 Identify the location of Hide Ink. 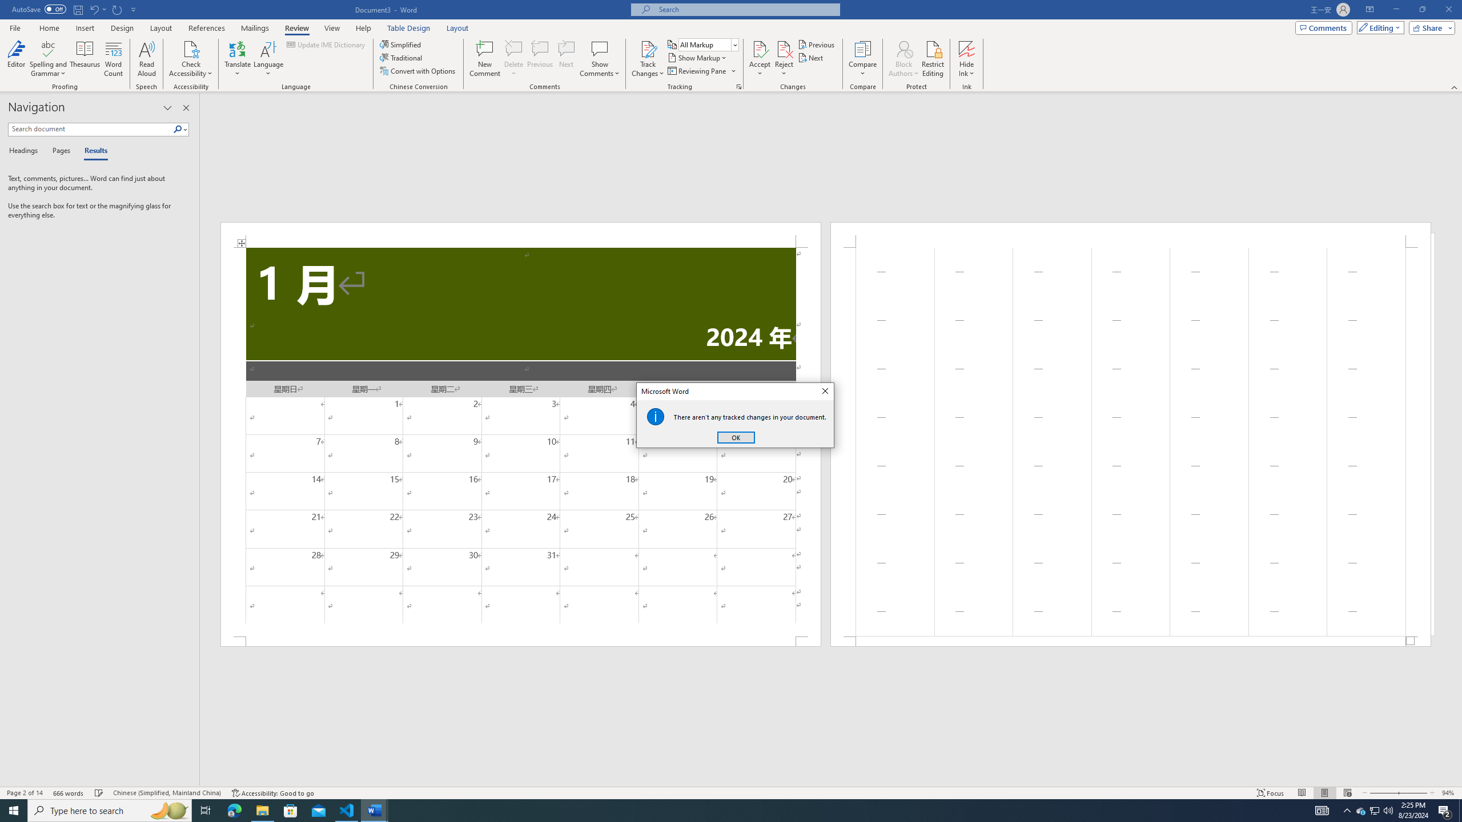
(967, 59).